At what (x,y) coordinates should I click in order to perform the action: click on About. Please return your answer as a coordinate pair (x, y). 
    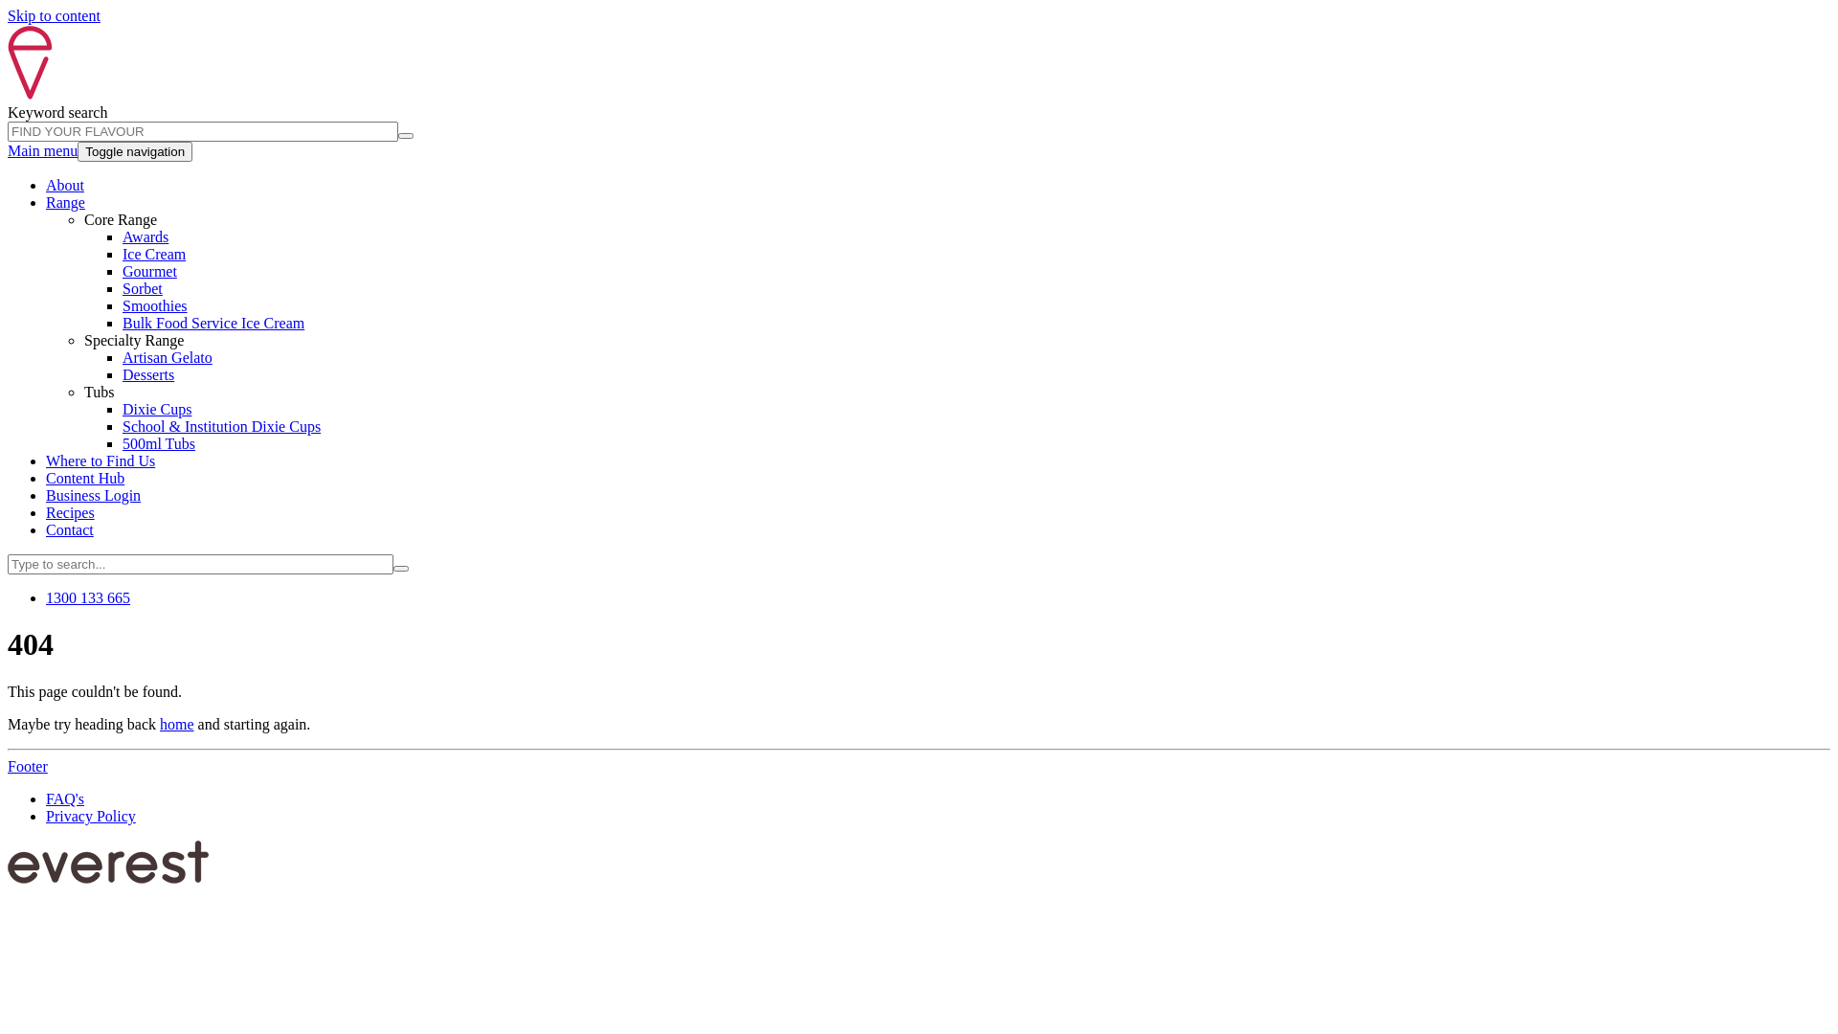
    Looking at the image, I should click on (65, 186).